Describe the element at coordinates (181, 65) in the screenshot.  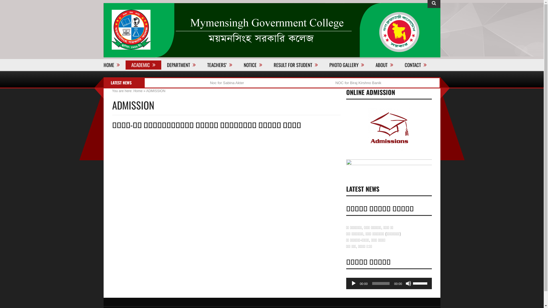
I see `DEPARTMENT` at that location.